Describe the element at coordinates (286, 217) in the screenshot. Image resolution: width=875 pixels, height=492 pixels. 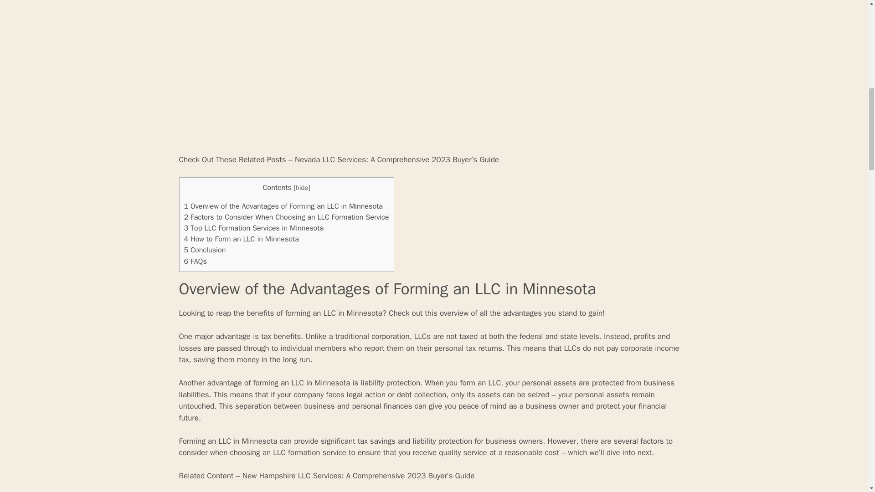
I see `2 Factors to Consider When Choosing an LLC Formation Service` at that location.